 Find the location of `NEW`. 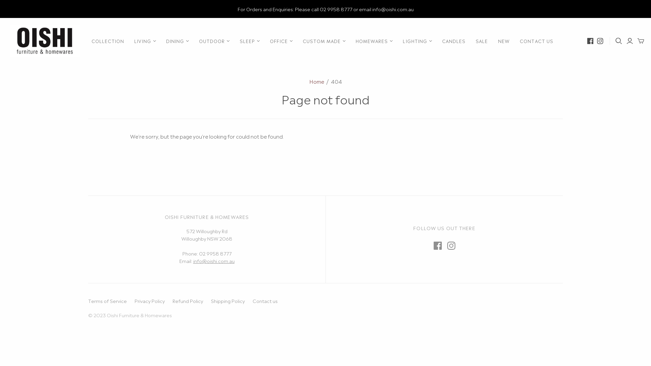

NEW is located at coordinates (504, 41).